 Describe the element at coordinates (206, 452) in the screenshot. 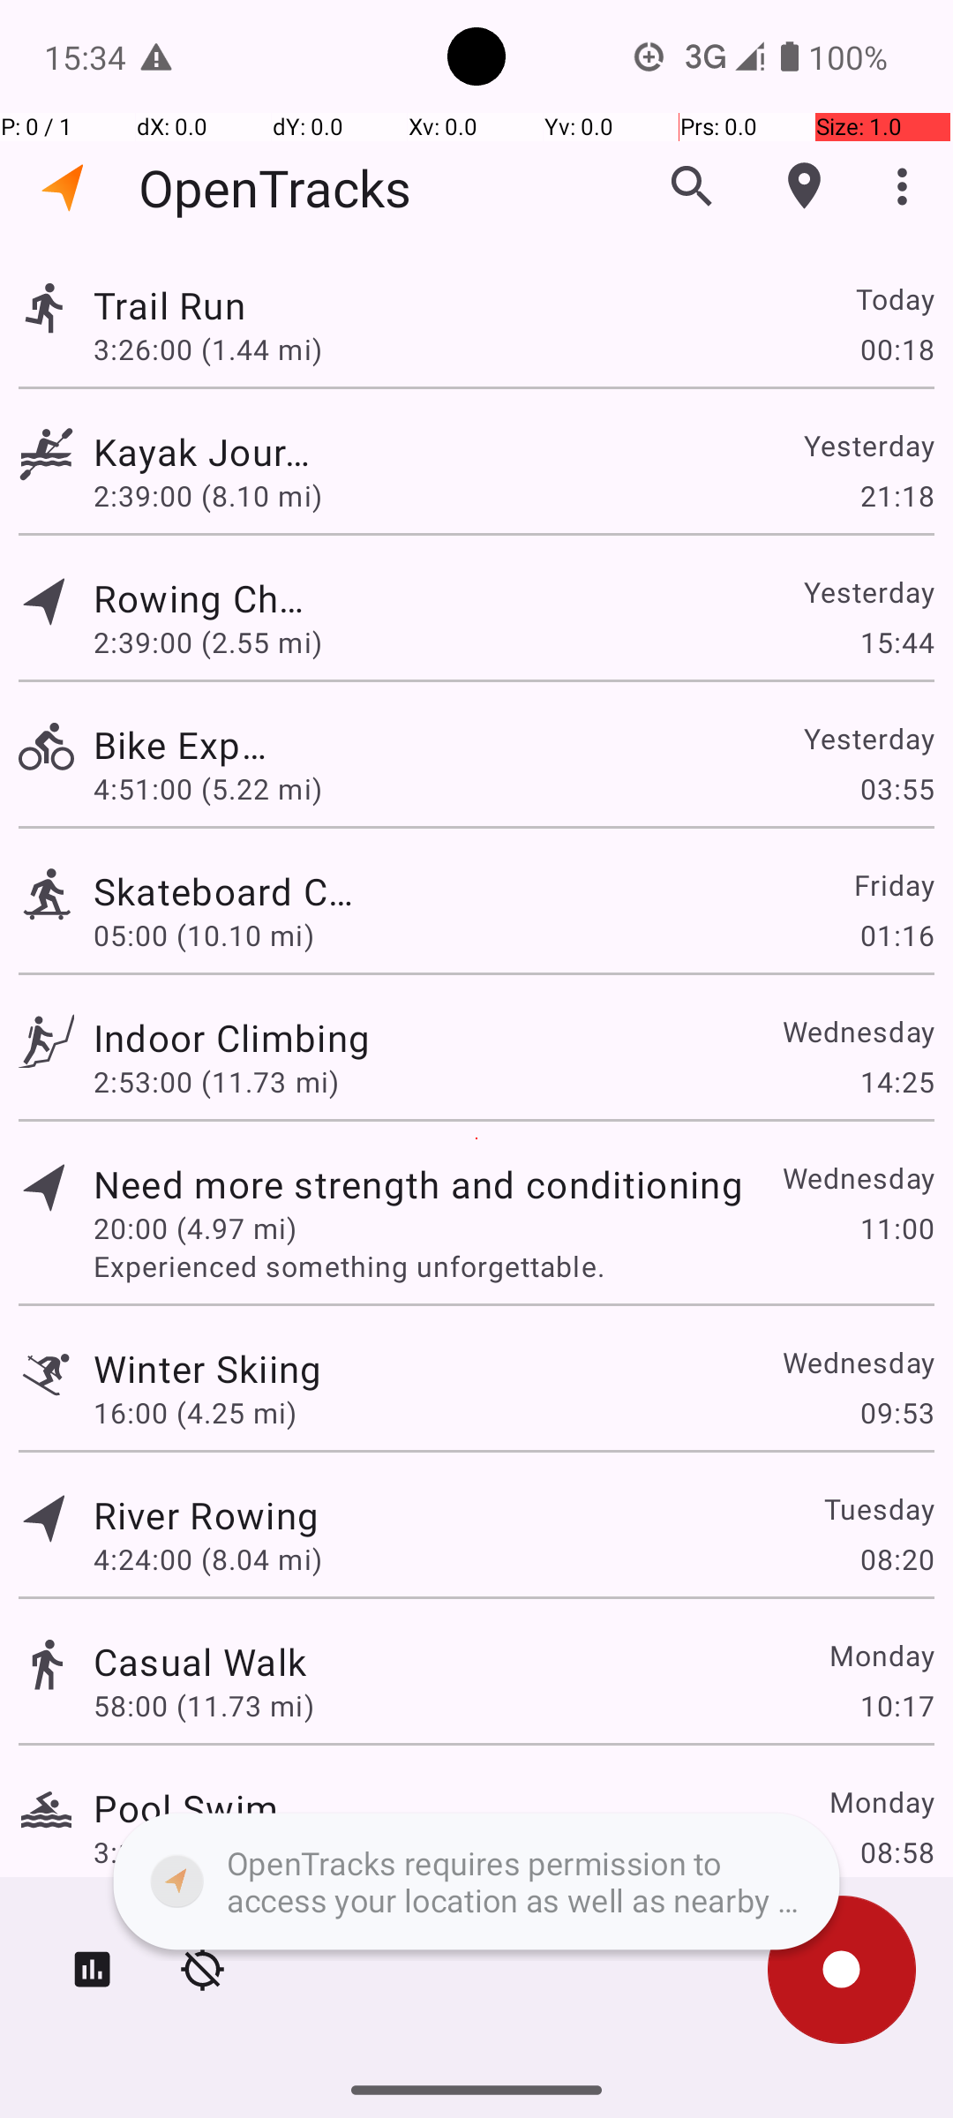

I see `Kayak Journey` at that location.